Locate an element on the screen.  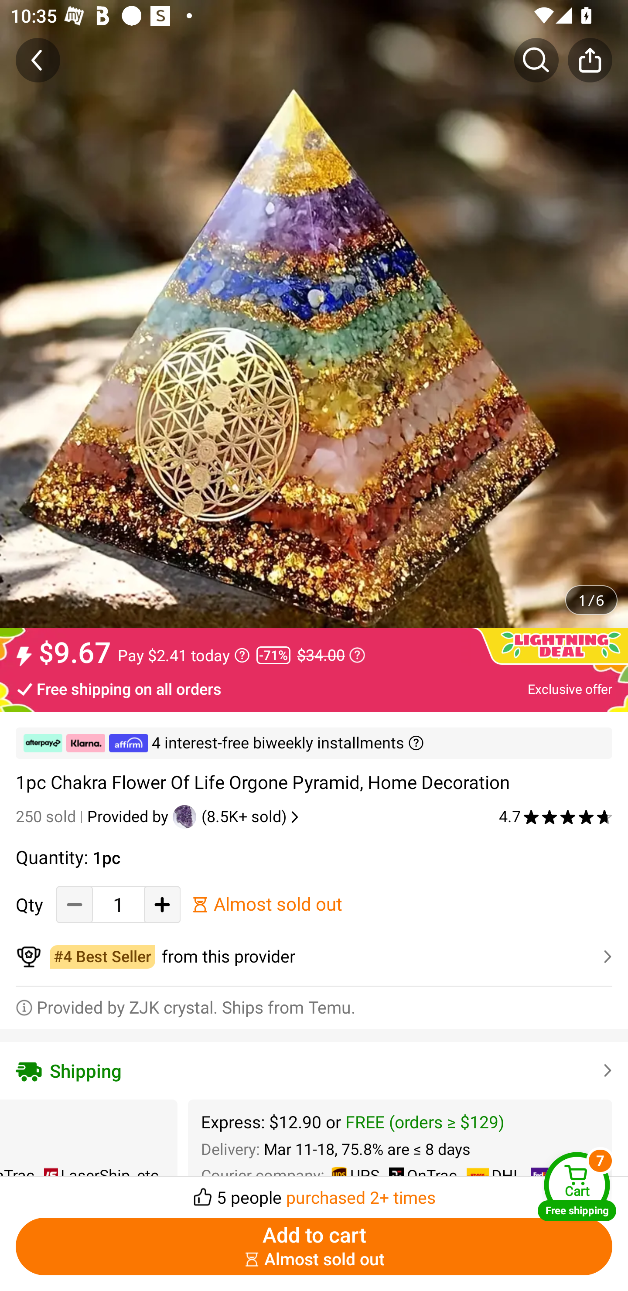
Add Quantity button is located at coordinates (162, 904).